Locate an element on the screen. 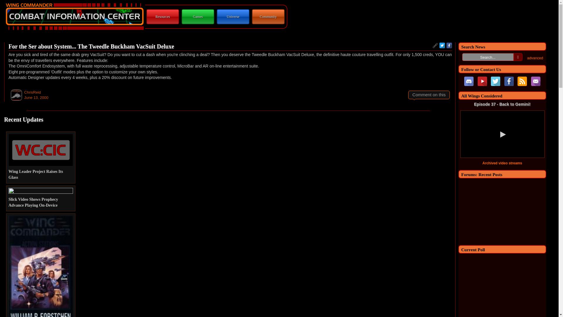 The width and height of the screenshot is (563, 317). Discord chat with staff and fans is located at coordinates (469, 81).